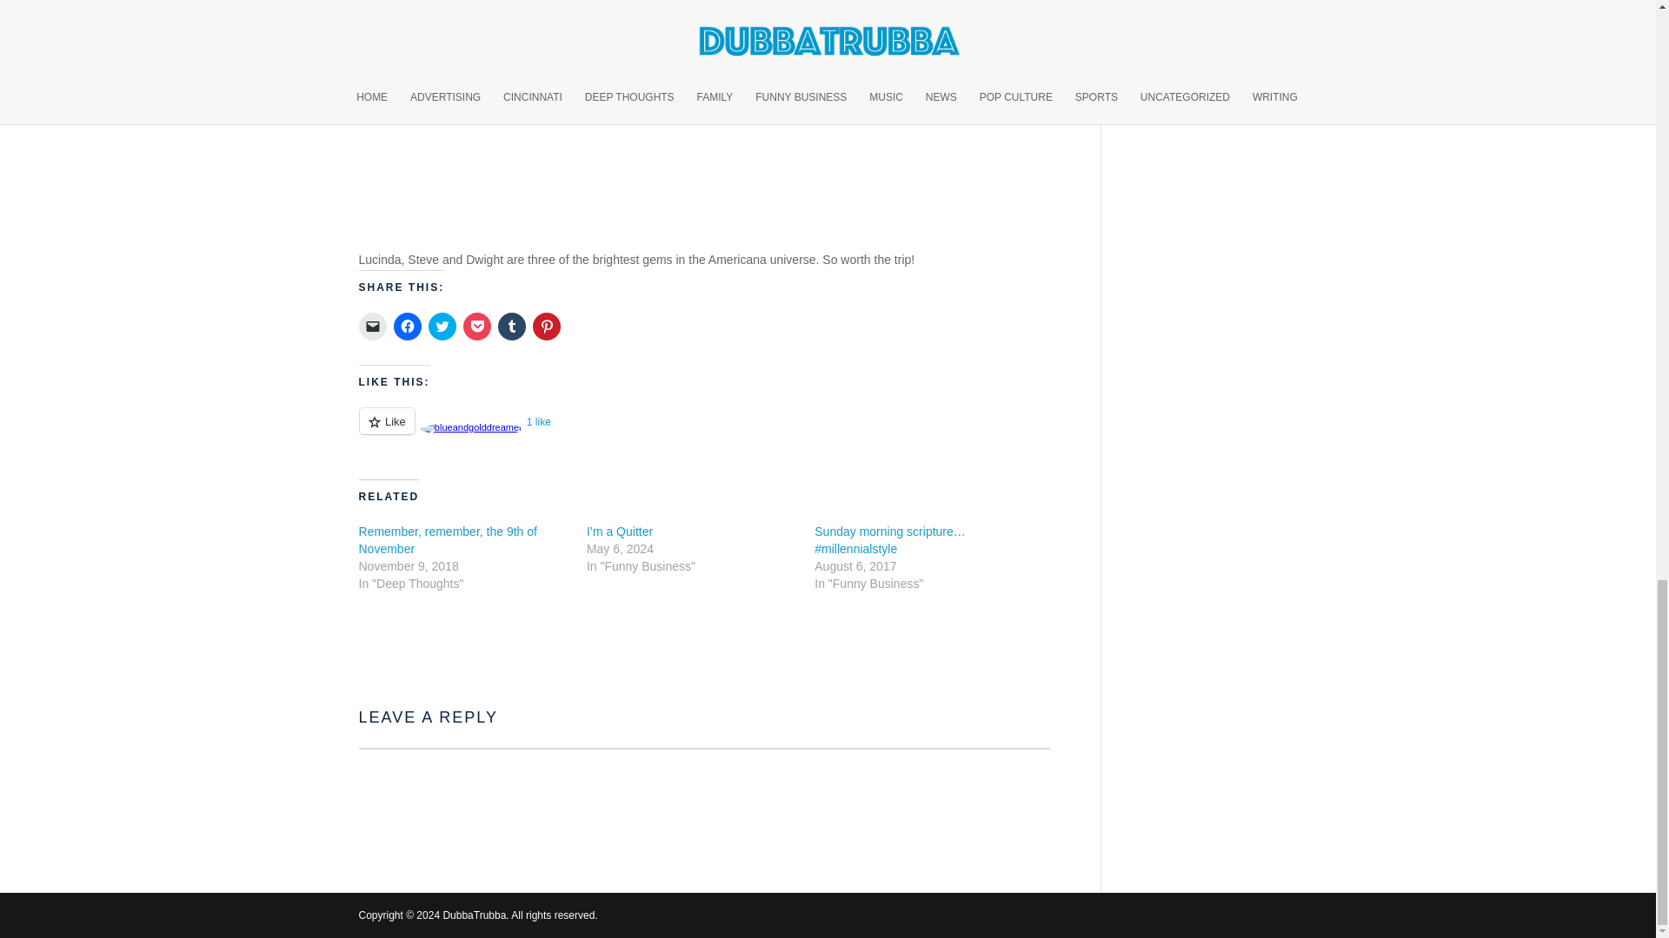 The height and width of the screenshot is (938, 1669). What do you see at coordinates (511, 327) in the screenshot?
I see `Click to share on Tumblr` at bounding box center [511, 327].